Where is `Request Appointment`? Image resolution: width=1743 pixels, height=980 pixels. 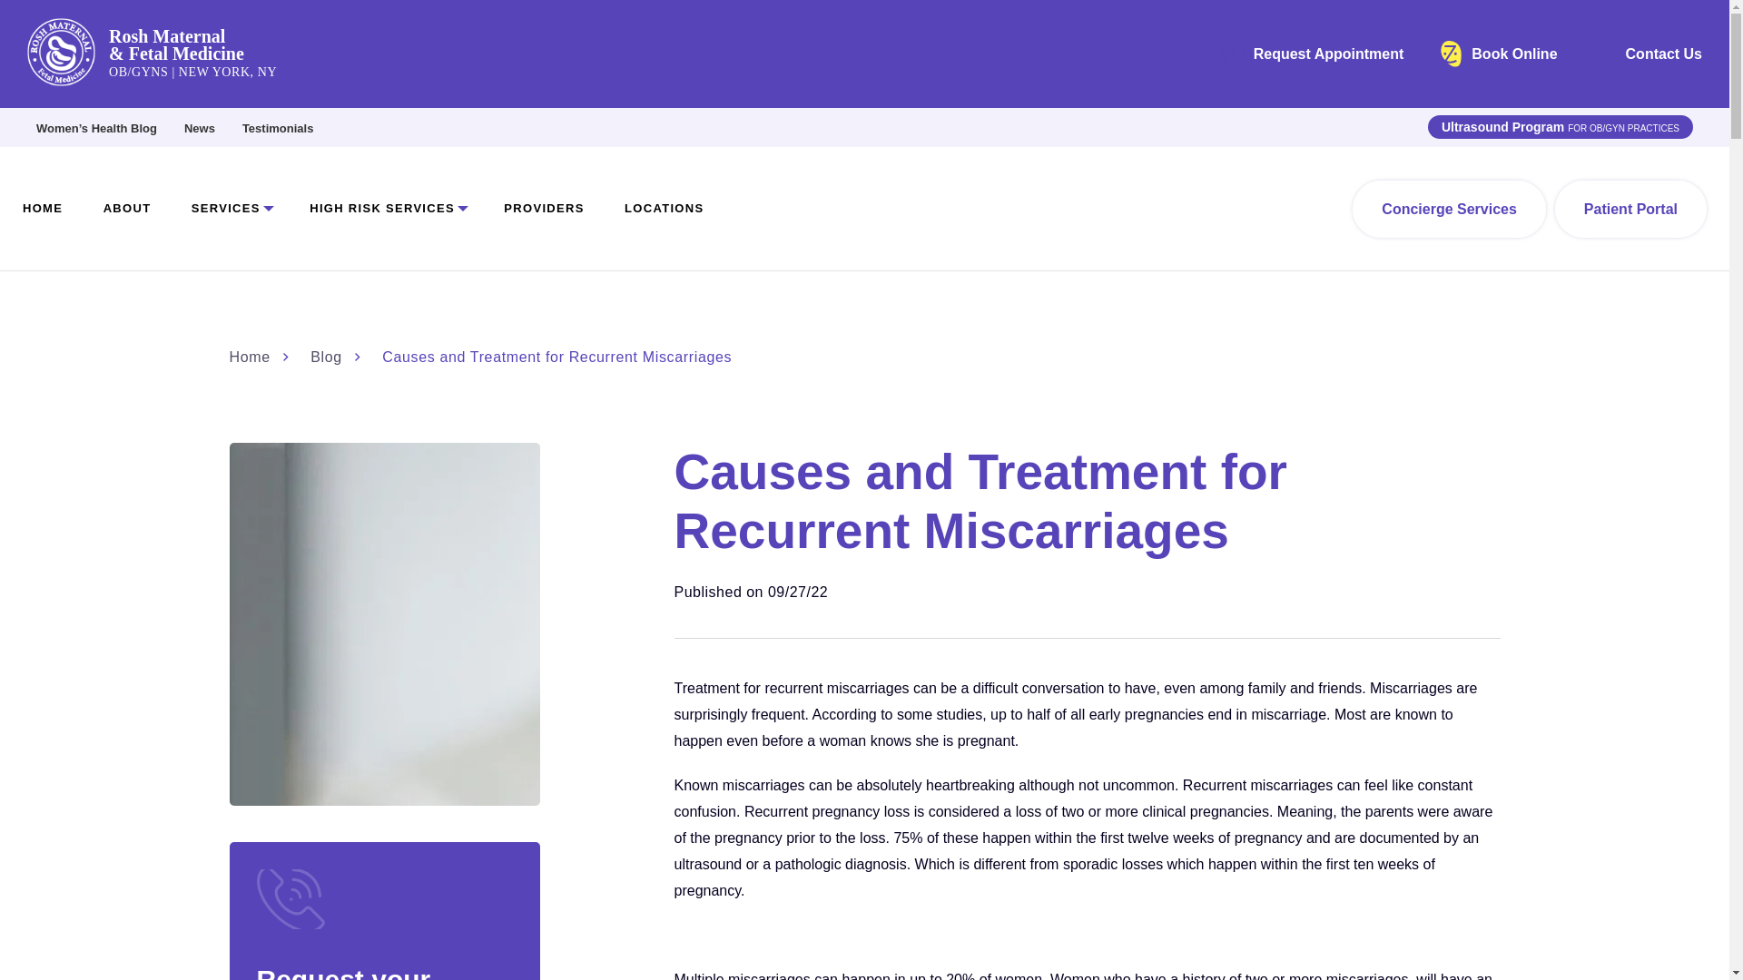
Request Appointment is located at coordinates (1313, 54).